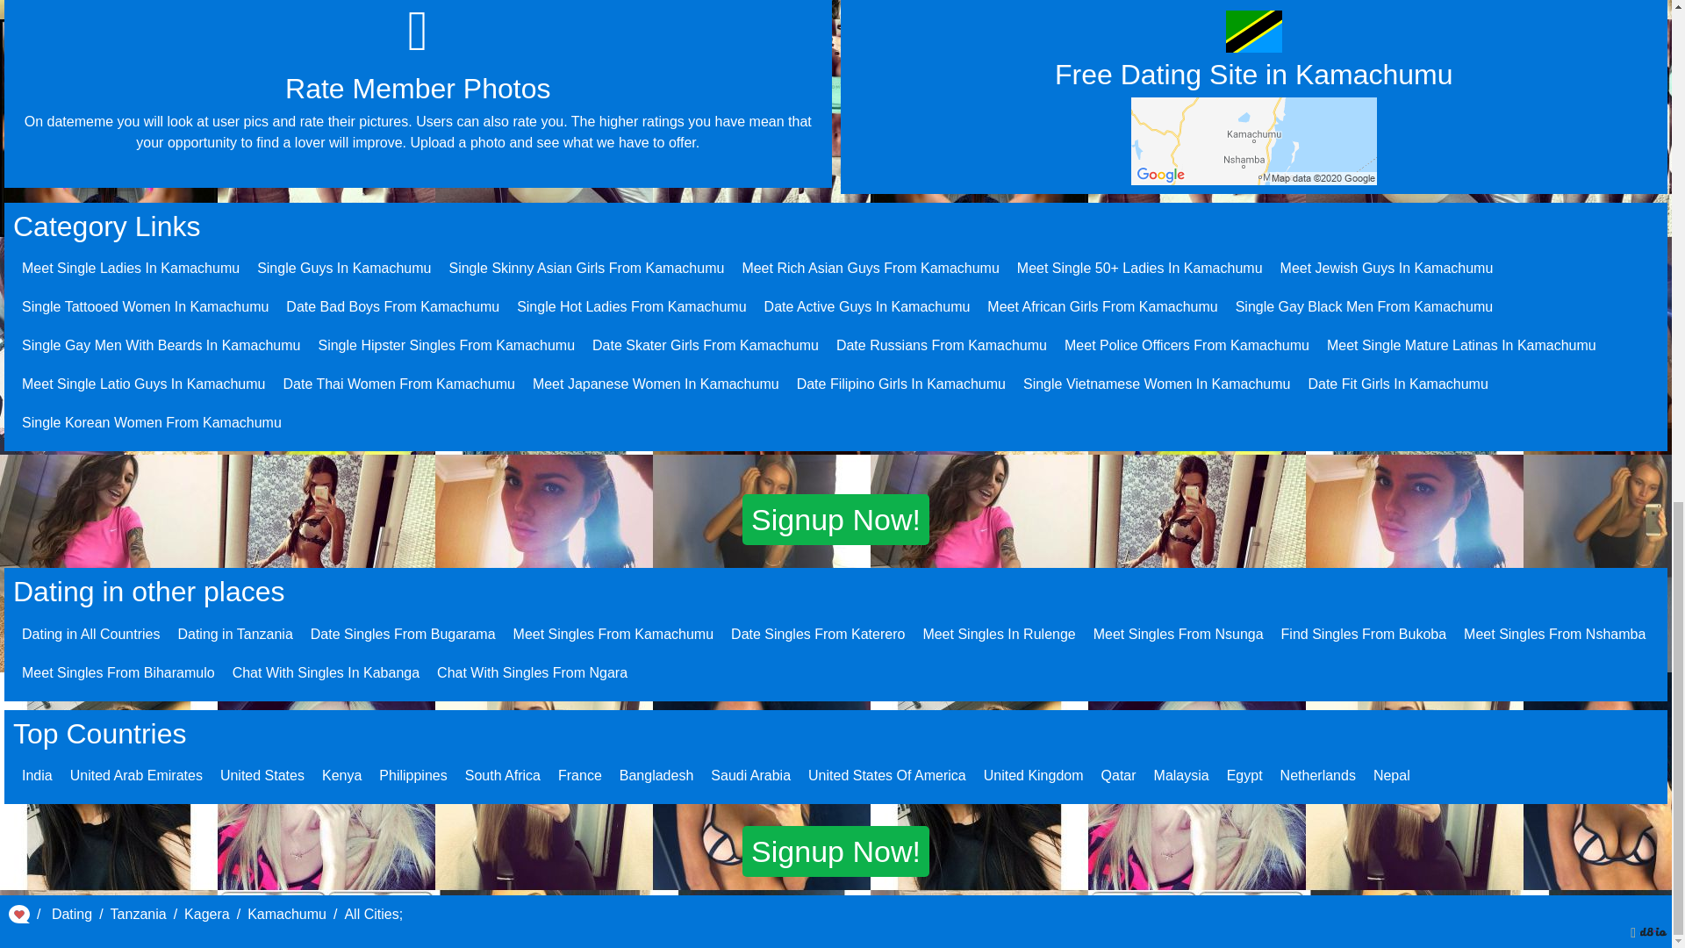 The image size is (1685, 948). What do you see at coordinates (344, 269) in the screenshot?
I see `Single Guys In Kamachumu` at bounding box center [344, 269].